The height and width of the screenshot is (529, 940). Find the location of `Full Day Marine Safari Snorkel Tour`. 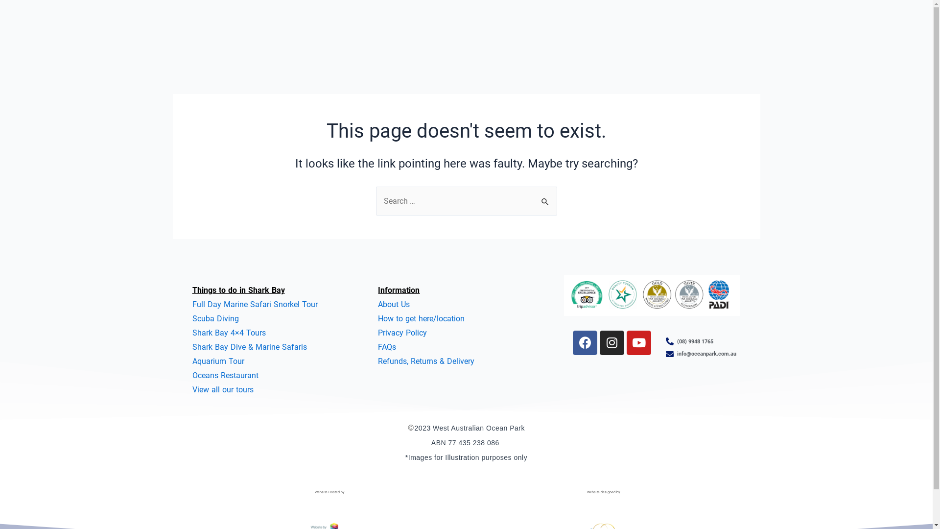

Full Day Marine Safari Snorkel Tour is located at coordinates (255, 305).